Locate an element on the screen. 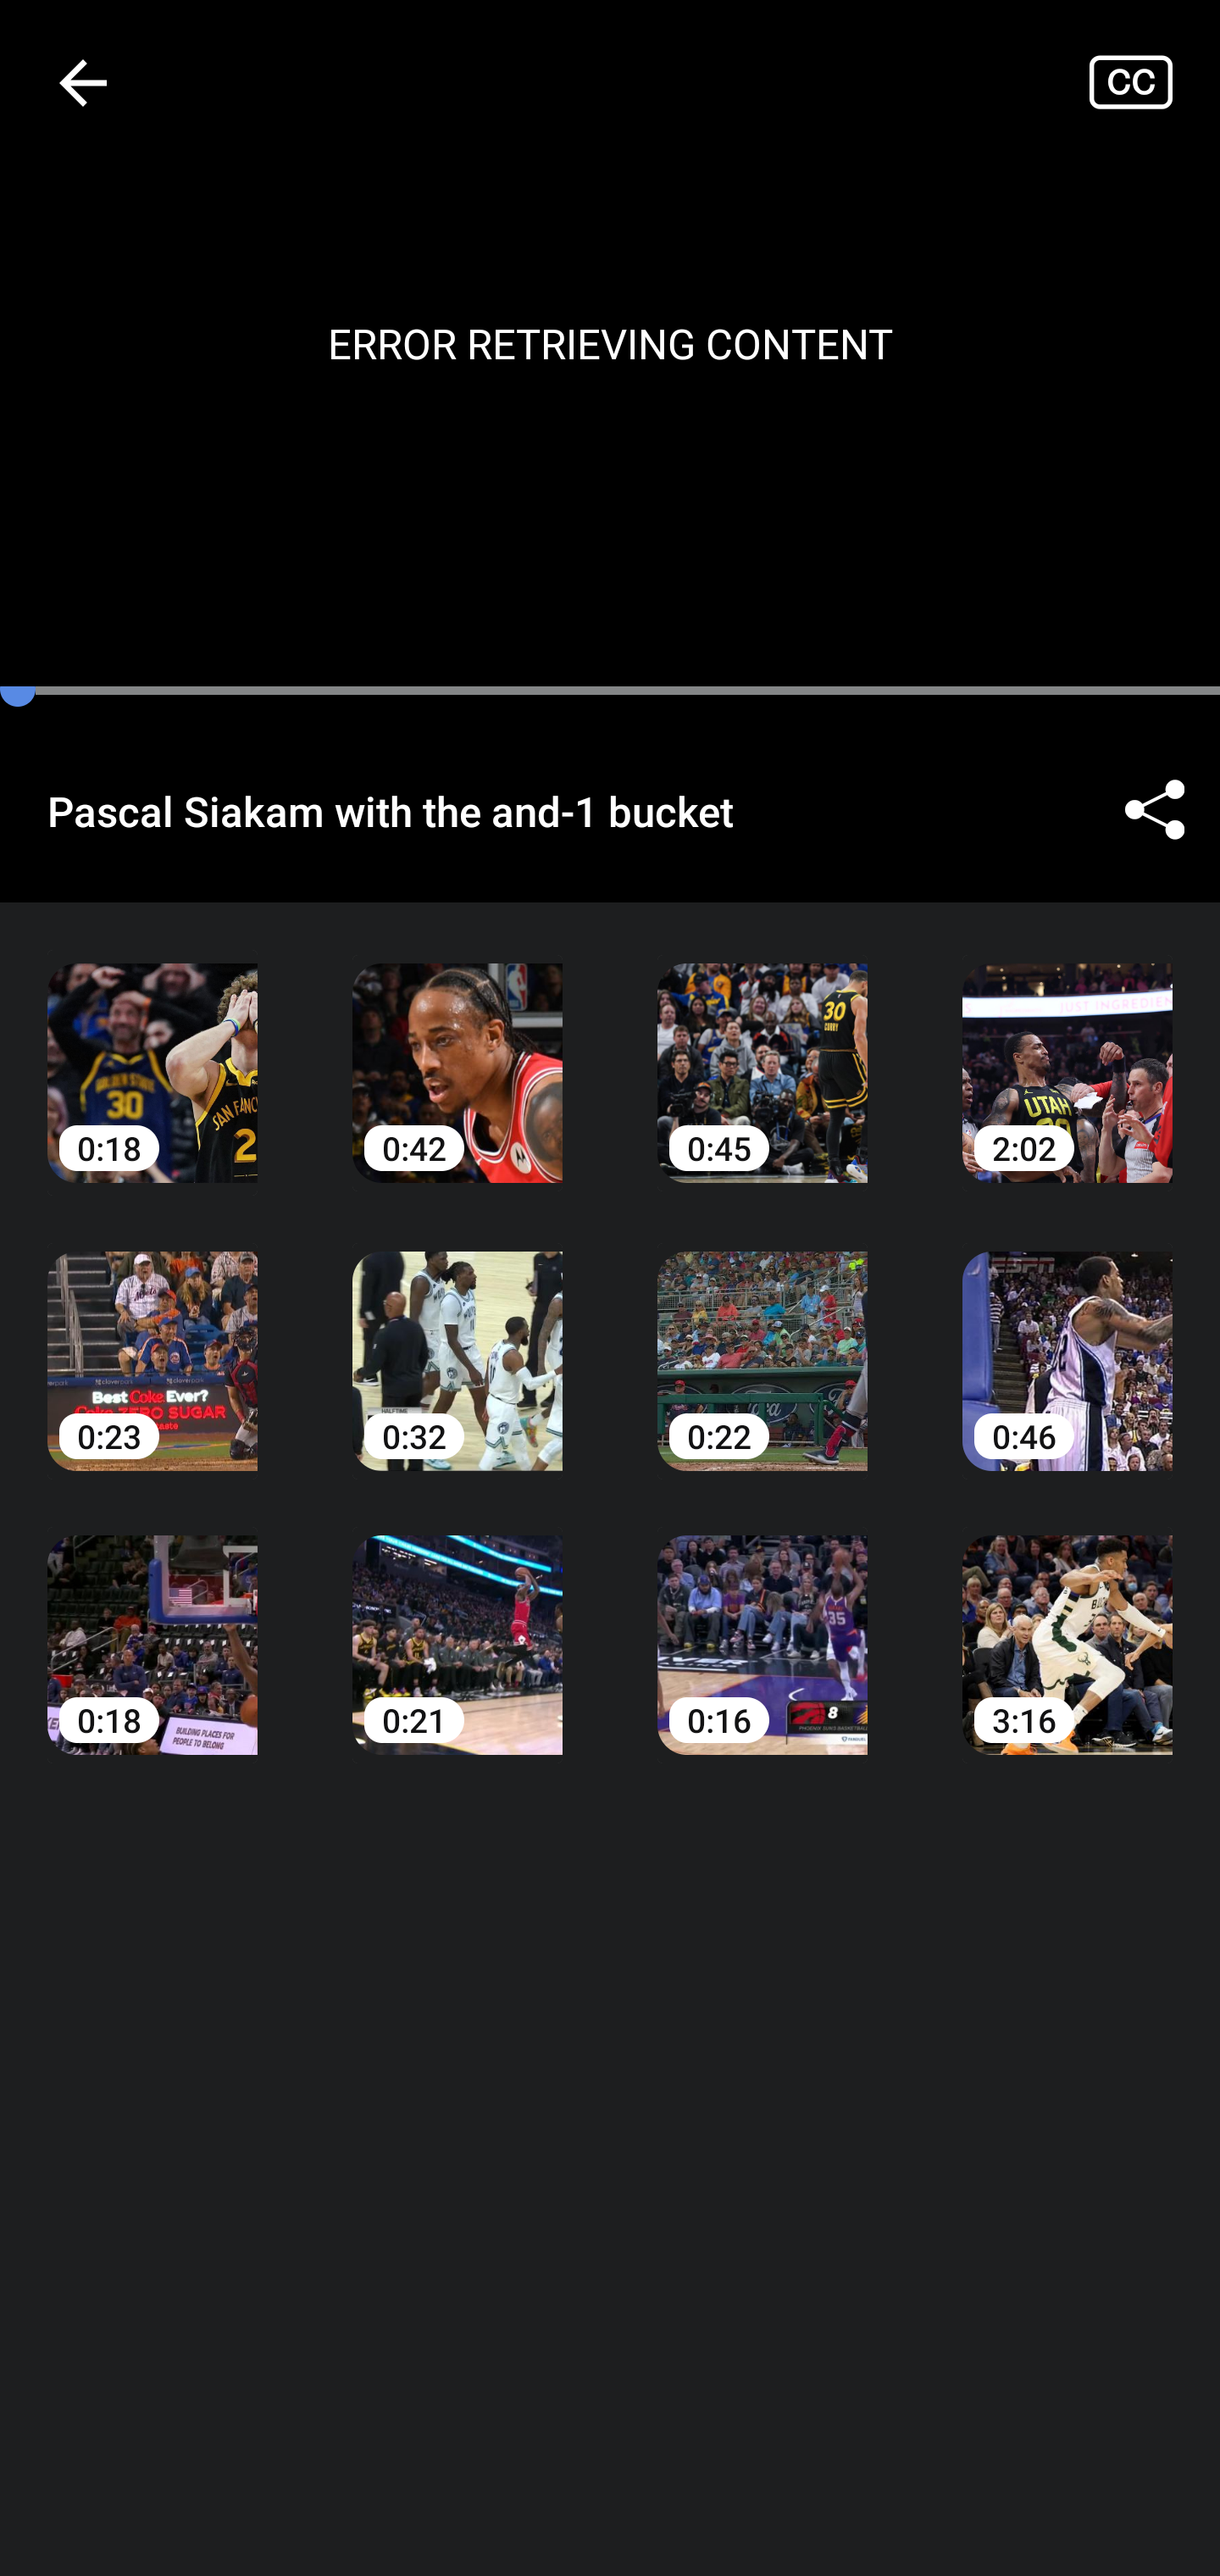 Image resolution: width=1220 pixels, height=2576 pixels. Navigate up is located at coordinates (83, 82).